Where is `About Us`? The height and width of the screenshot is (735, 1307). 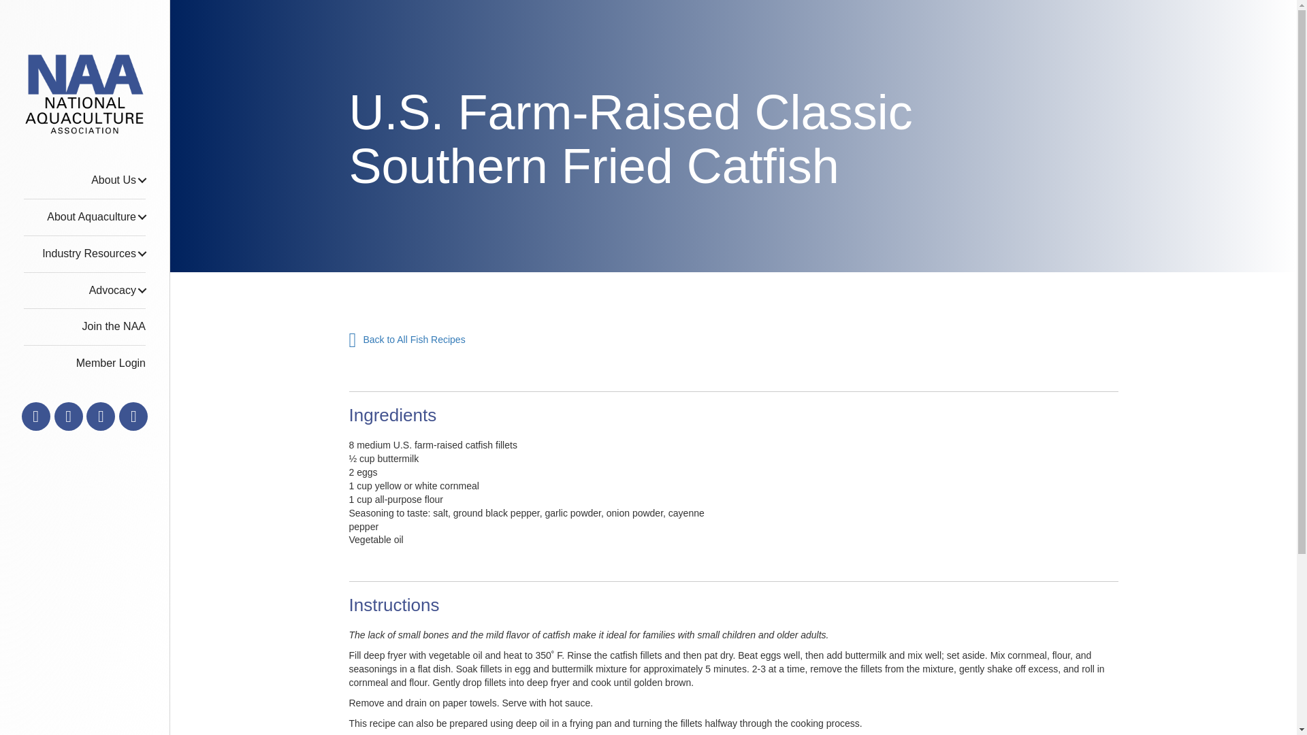 About Us is located at coordinates (84, 180).